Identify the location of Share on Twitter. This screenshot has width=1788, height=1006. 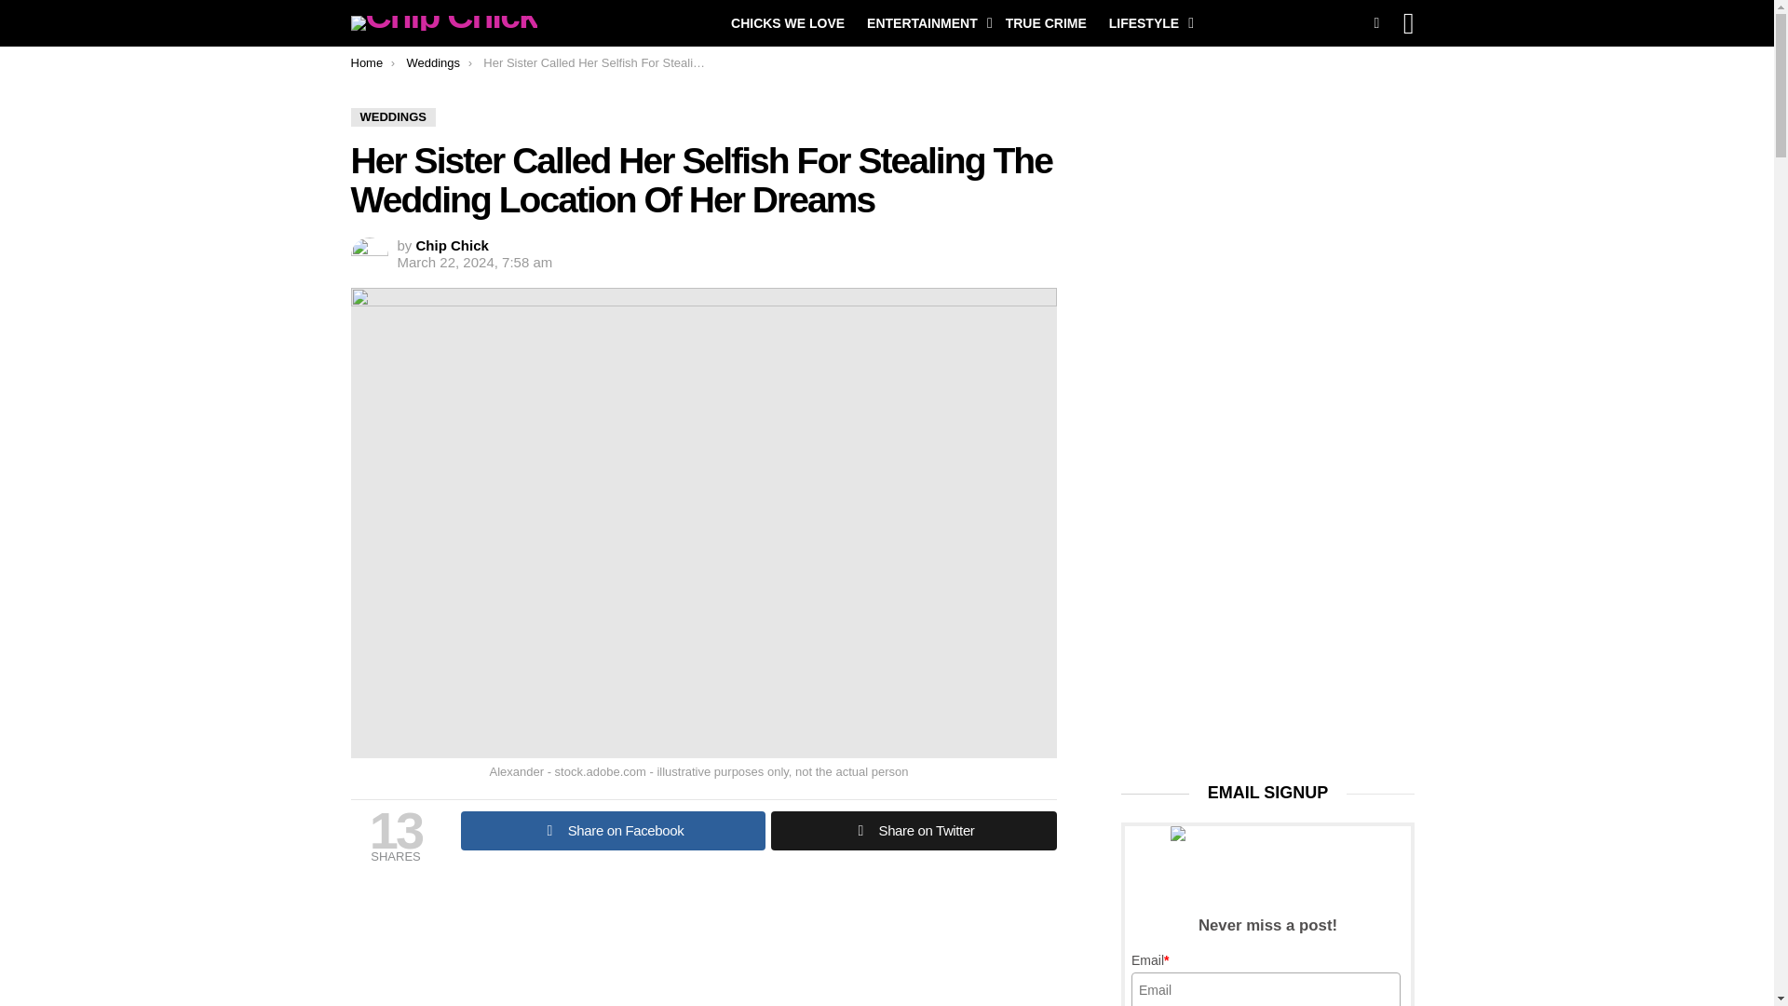
(913, 830).